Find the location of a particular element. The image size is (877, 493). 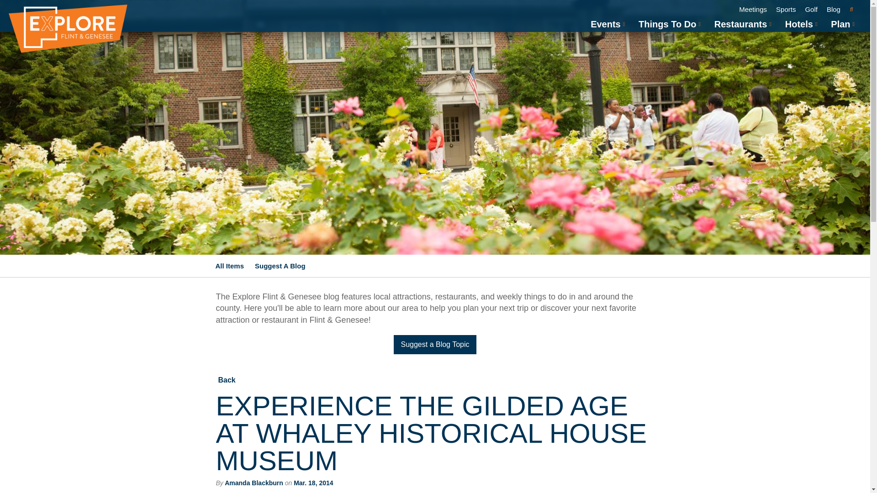

Plan is located at coordinates (840, 24).